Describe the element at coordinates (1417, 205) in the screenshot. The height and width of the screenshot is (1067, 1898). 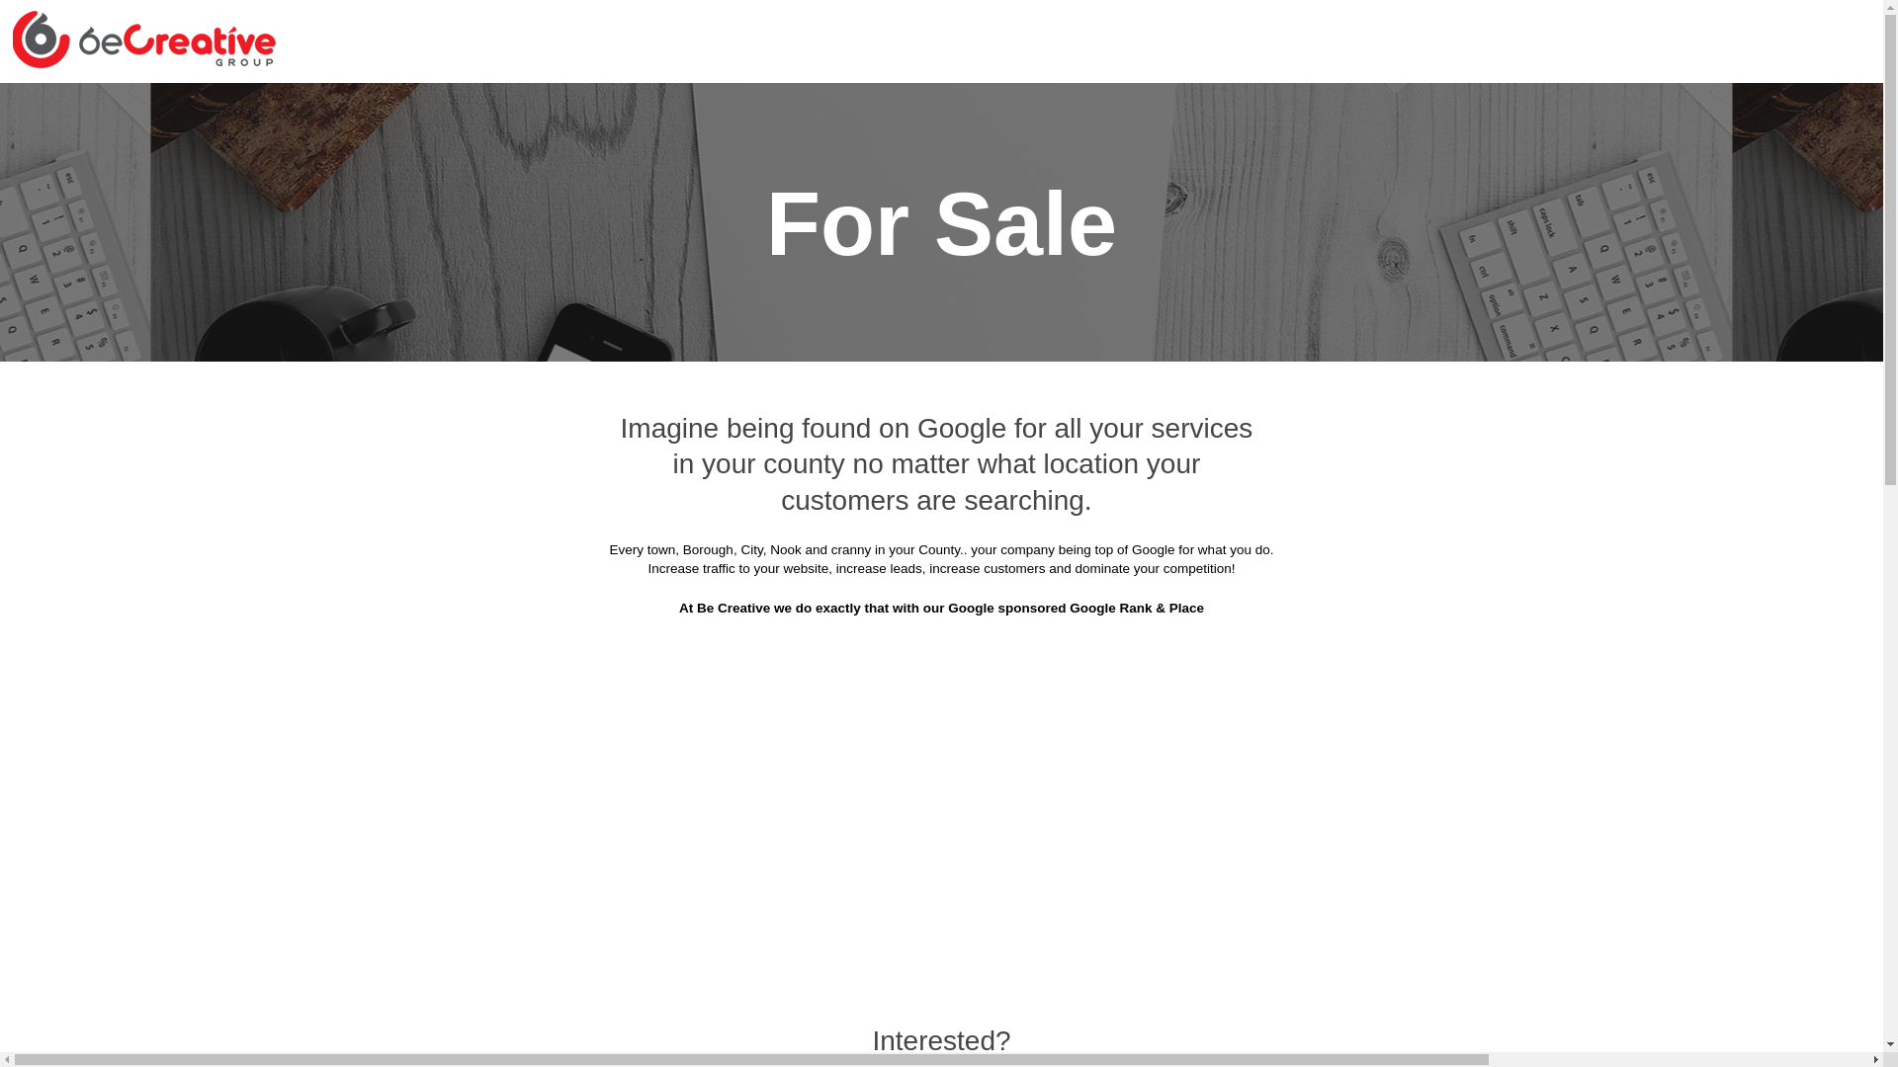
I see `Aggregate Suppliers Bude Cornwall` at that location.